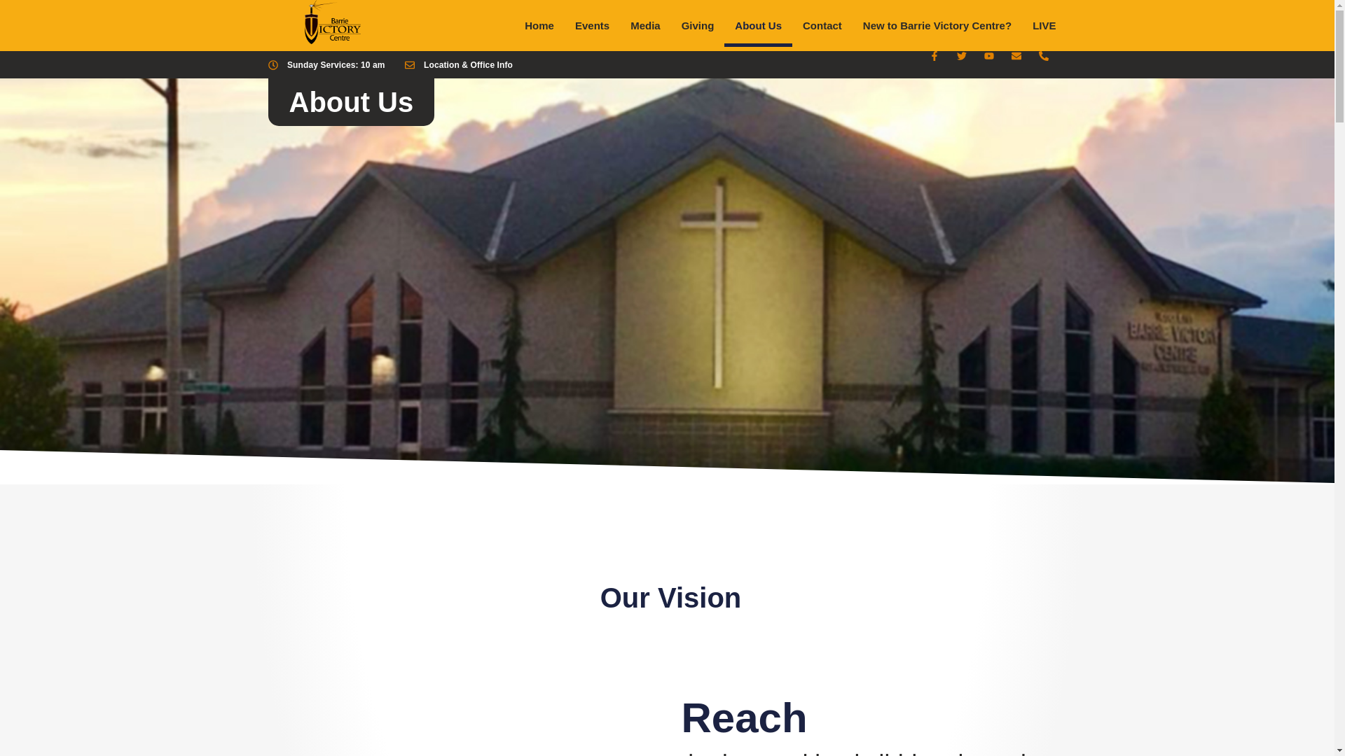 This screenshot has height=756, width=1345. Describe the element at coordinates (326, 65) in the screenshot. I see `Sunday Services: 10 am` at that location.